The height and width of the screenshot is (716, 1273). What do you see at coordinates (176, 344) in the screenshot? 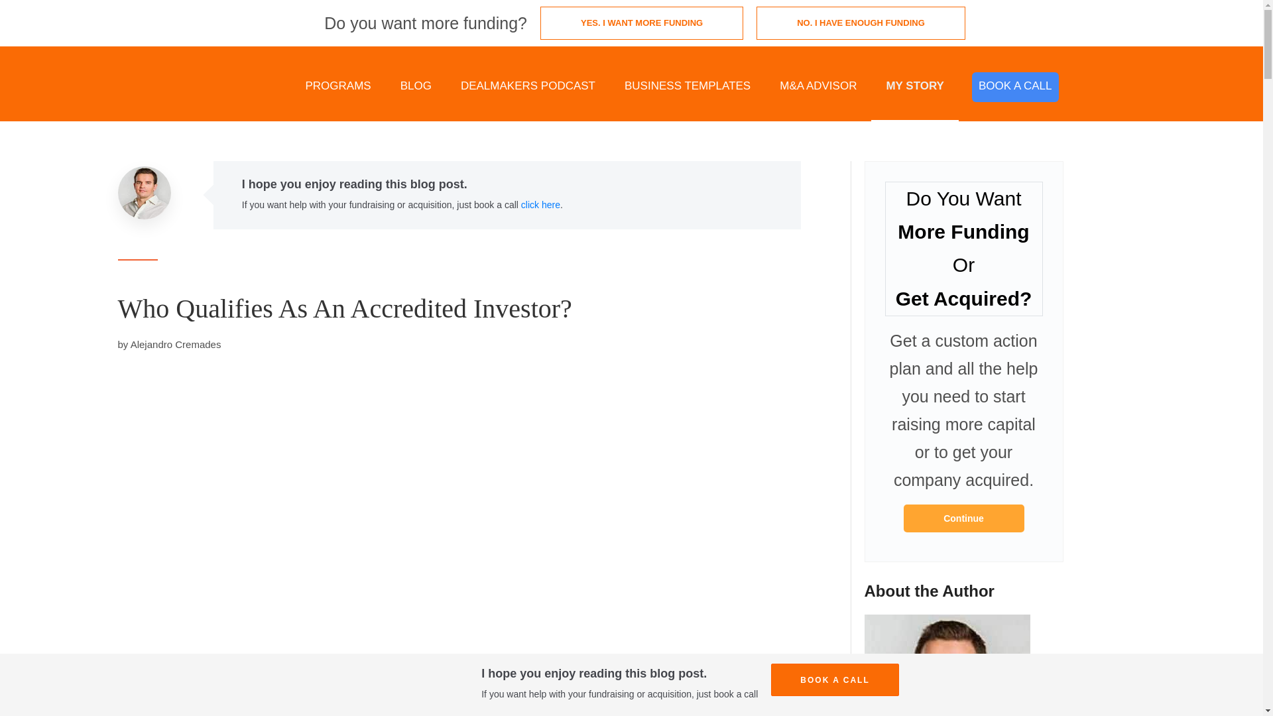
I see `Posts by Alejandro Cremades` at bounding box center [176, 344].